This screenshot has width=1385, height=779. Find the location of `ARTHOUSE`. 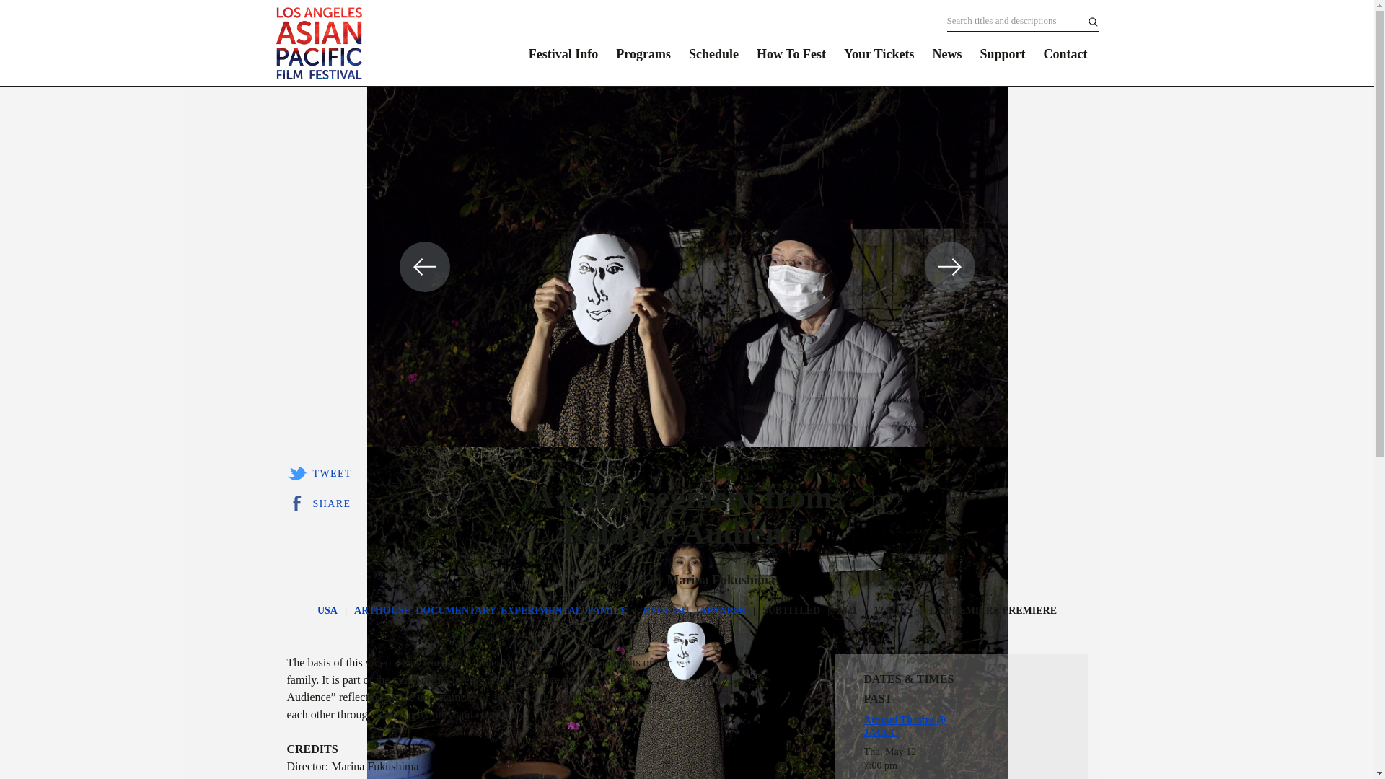

ARTHOUSE is located at coordinates (382, 610).